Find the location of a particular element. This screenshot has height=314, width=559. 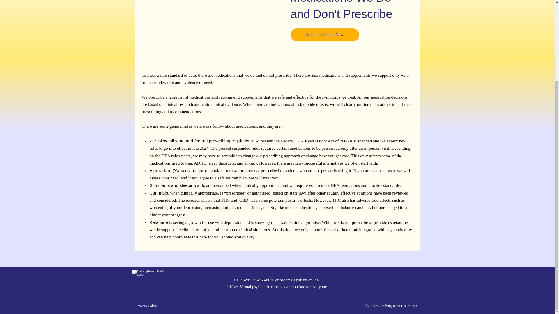

Become a Patient Now is located at coordinates (325, 35).